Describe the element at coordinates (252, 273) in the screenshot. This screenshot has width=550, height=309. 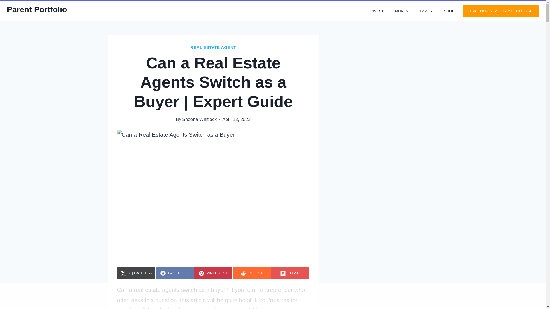
I see `SHOP` at that location.